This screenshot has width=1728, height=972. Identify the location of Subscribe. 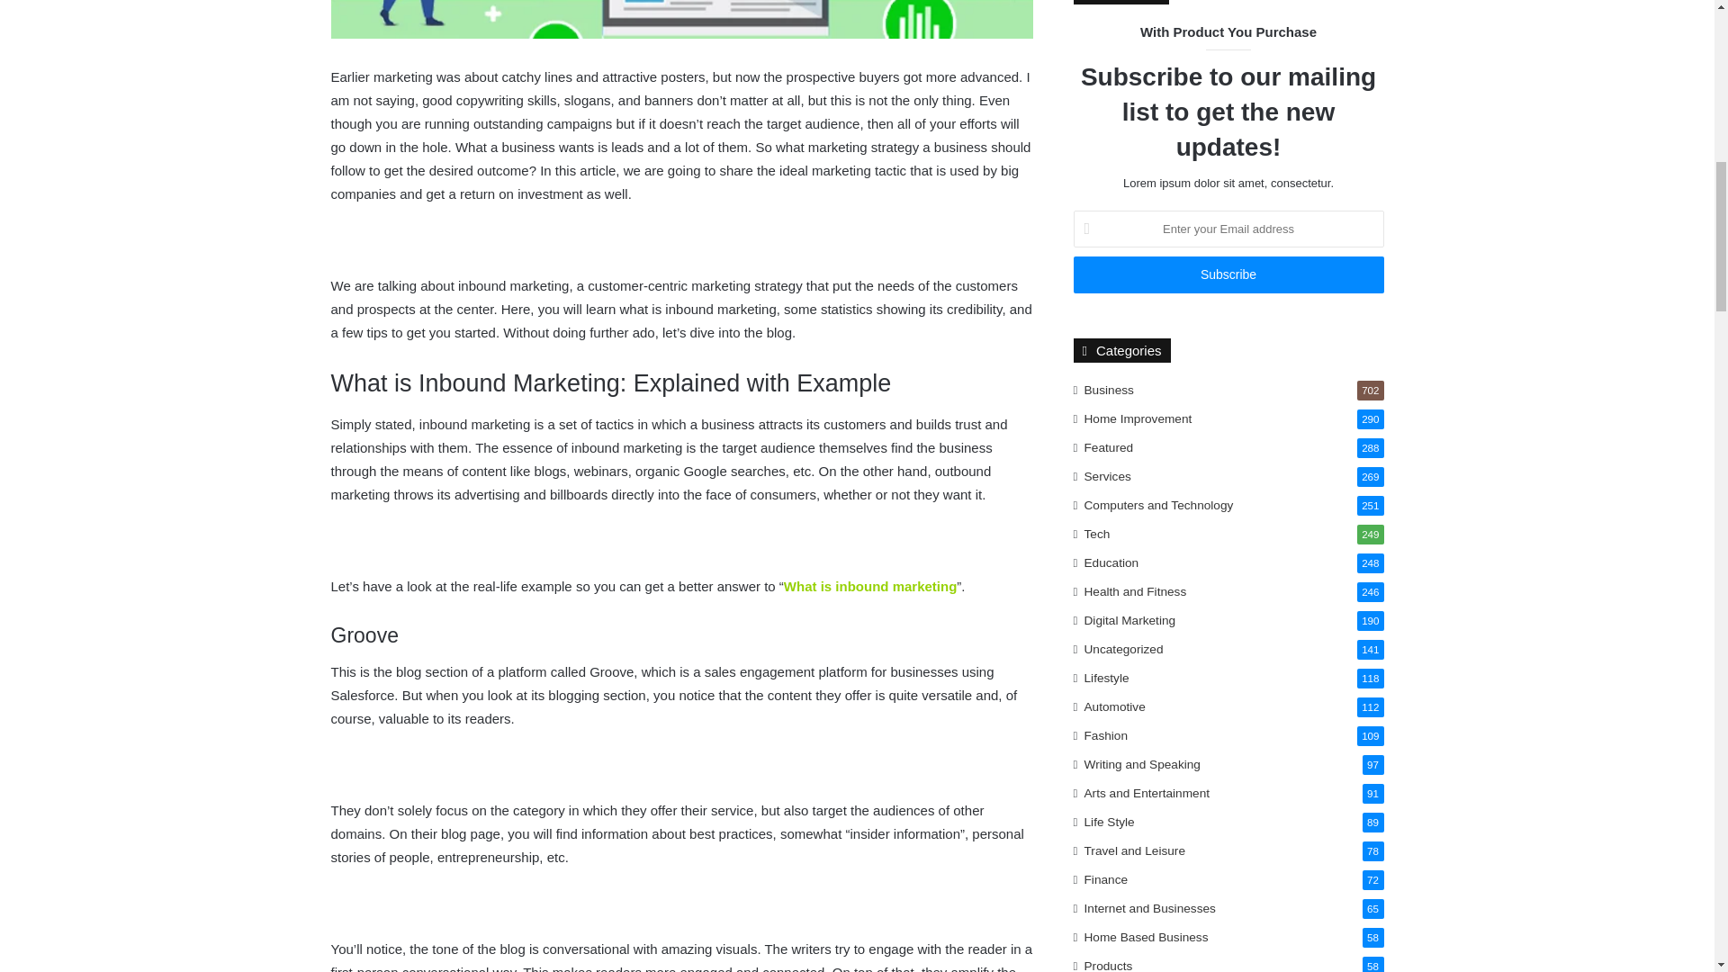
(1228, 275).